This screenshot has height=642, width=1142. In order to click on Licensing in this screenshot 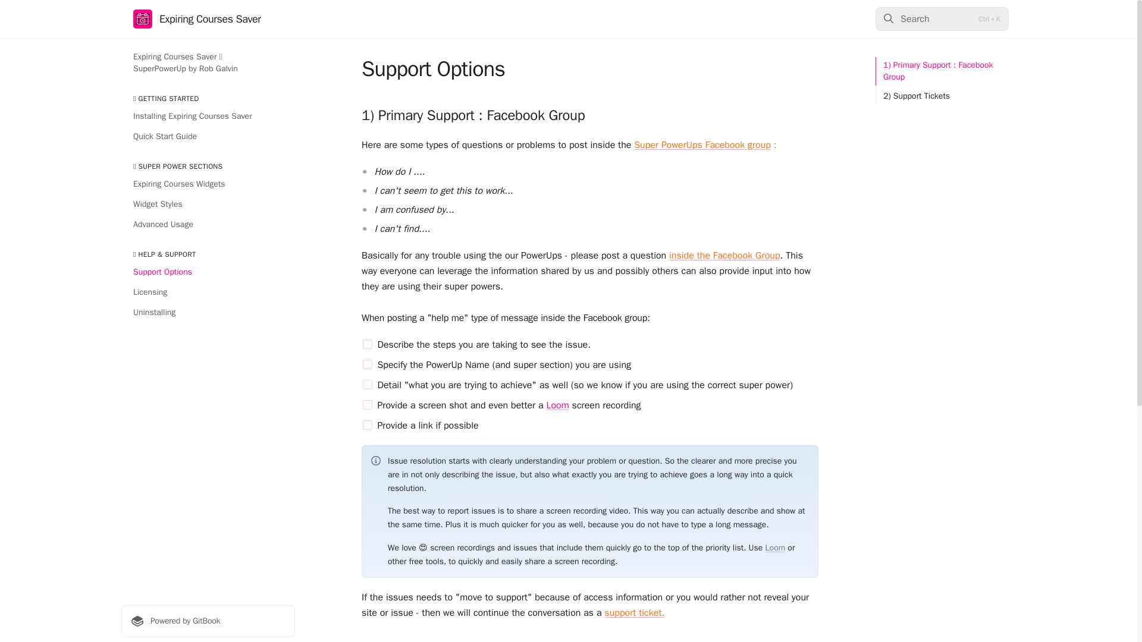, I will do `click(208, 292)`.